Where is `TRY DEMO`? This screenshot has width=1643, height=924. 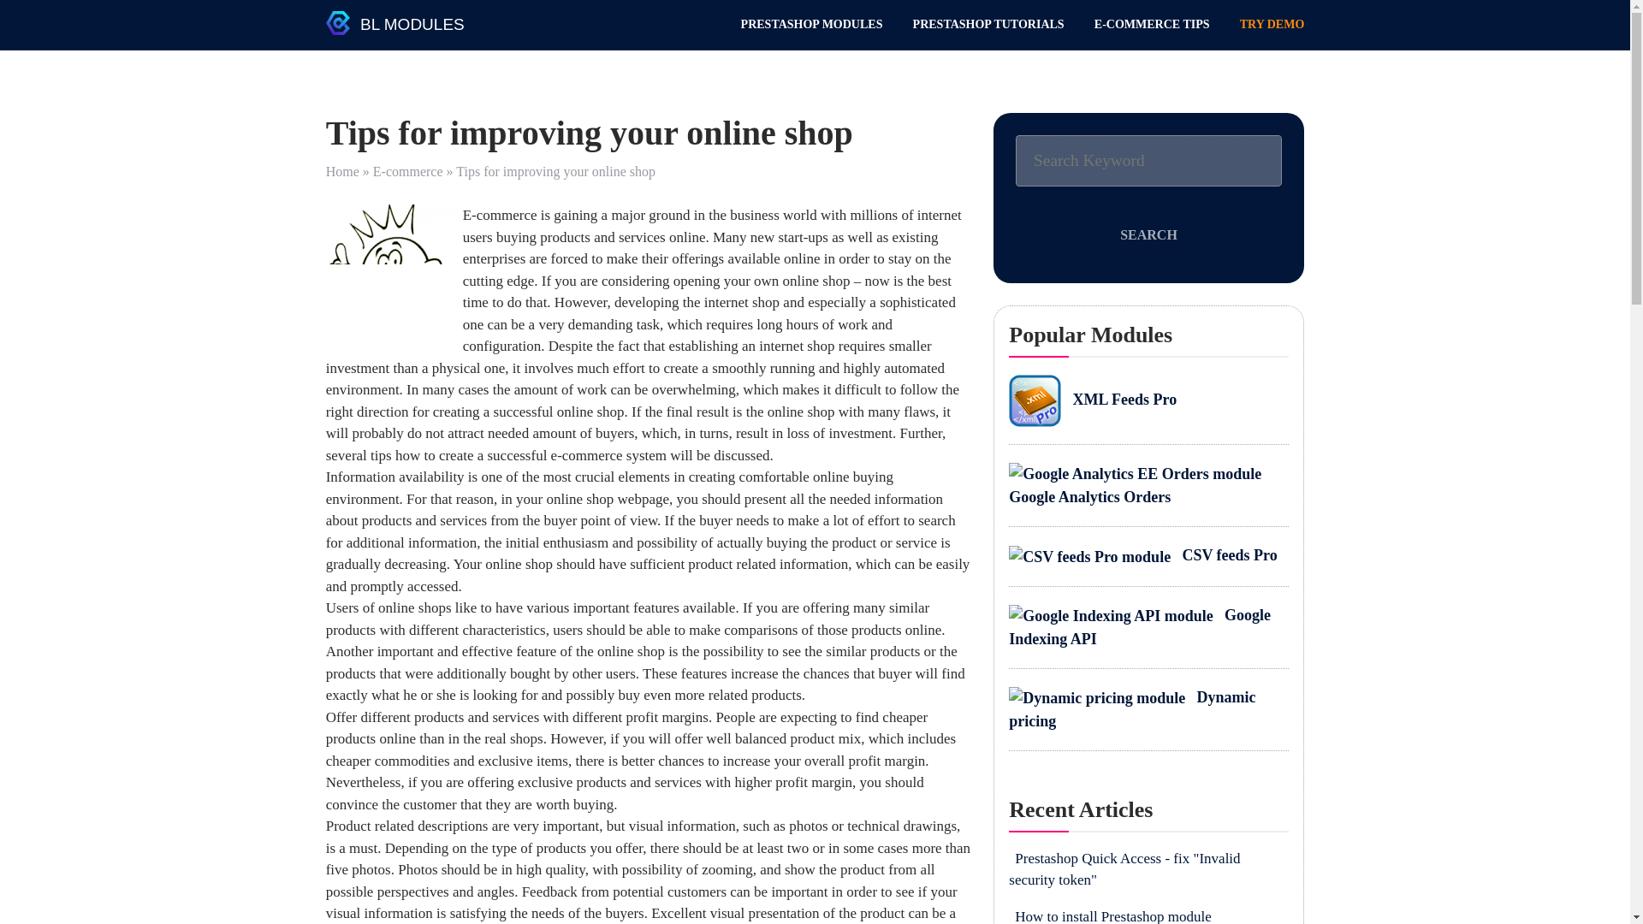
TRY DEMO is located at coordinates (1272, 24).